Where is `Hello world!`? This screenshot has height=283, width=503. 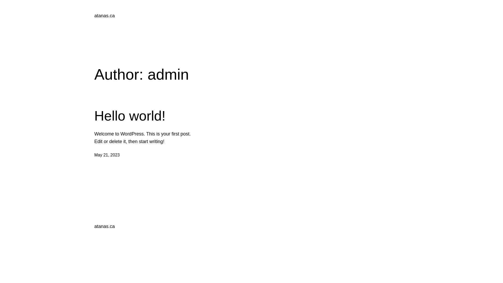
Hello world! is located at coordinates (130, 116).